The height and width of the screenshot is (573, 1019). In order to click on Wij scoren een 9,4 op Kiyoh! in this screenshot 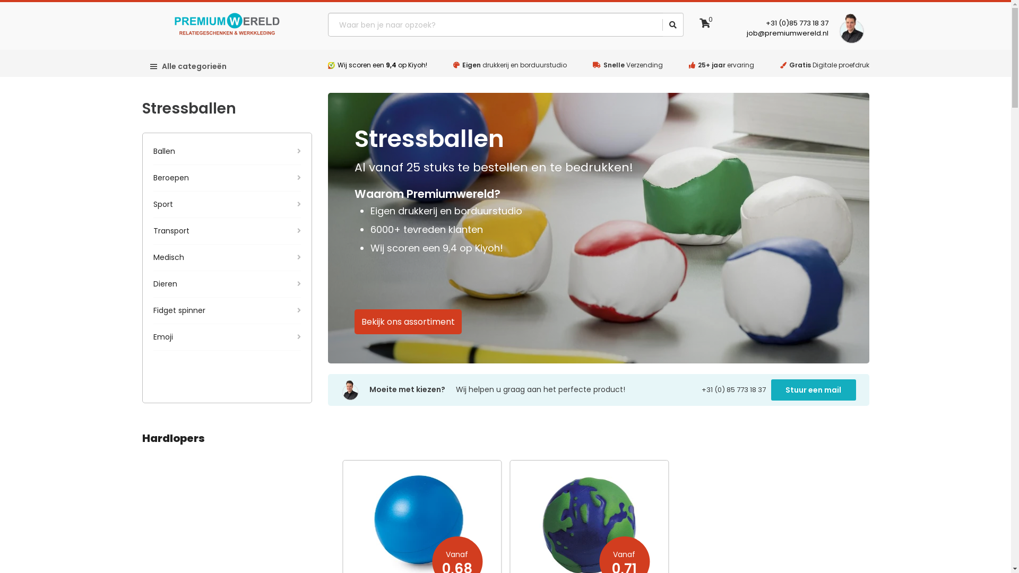, I will do `click(382, 65)`.